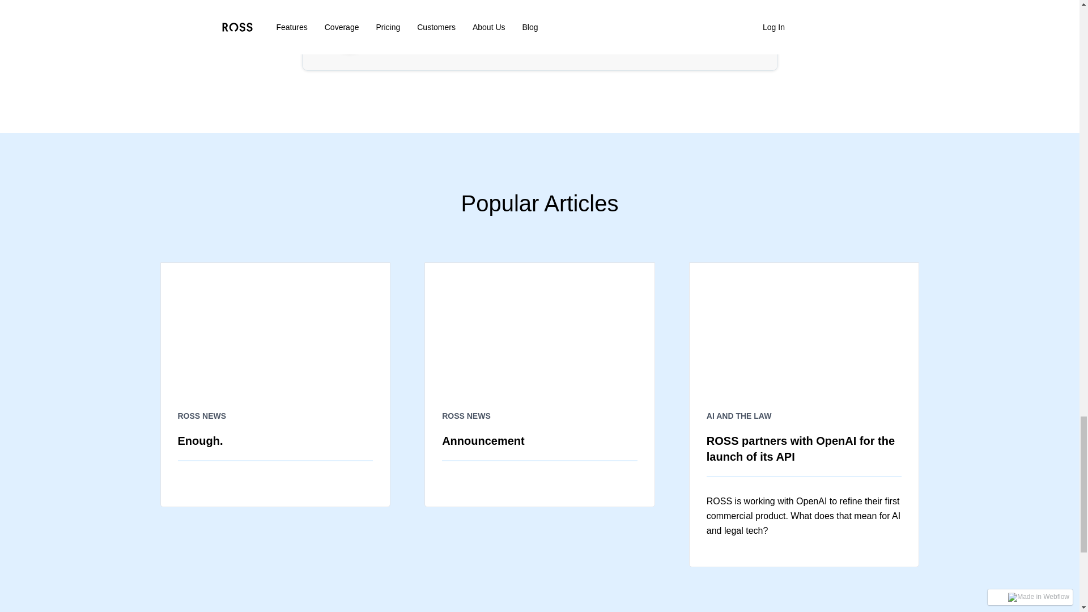 This screenshot has width=1088, height=612. I want to click on ROSS NEWS, so click(275, 416).